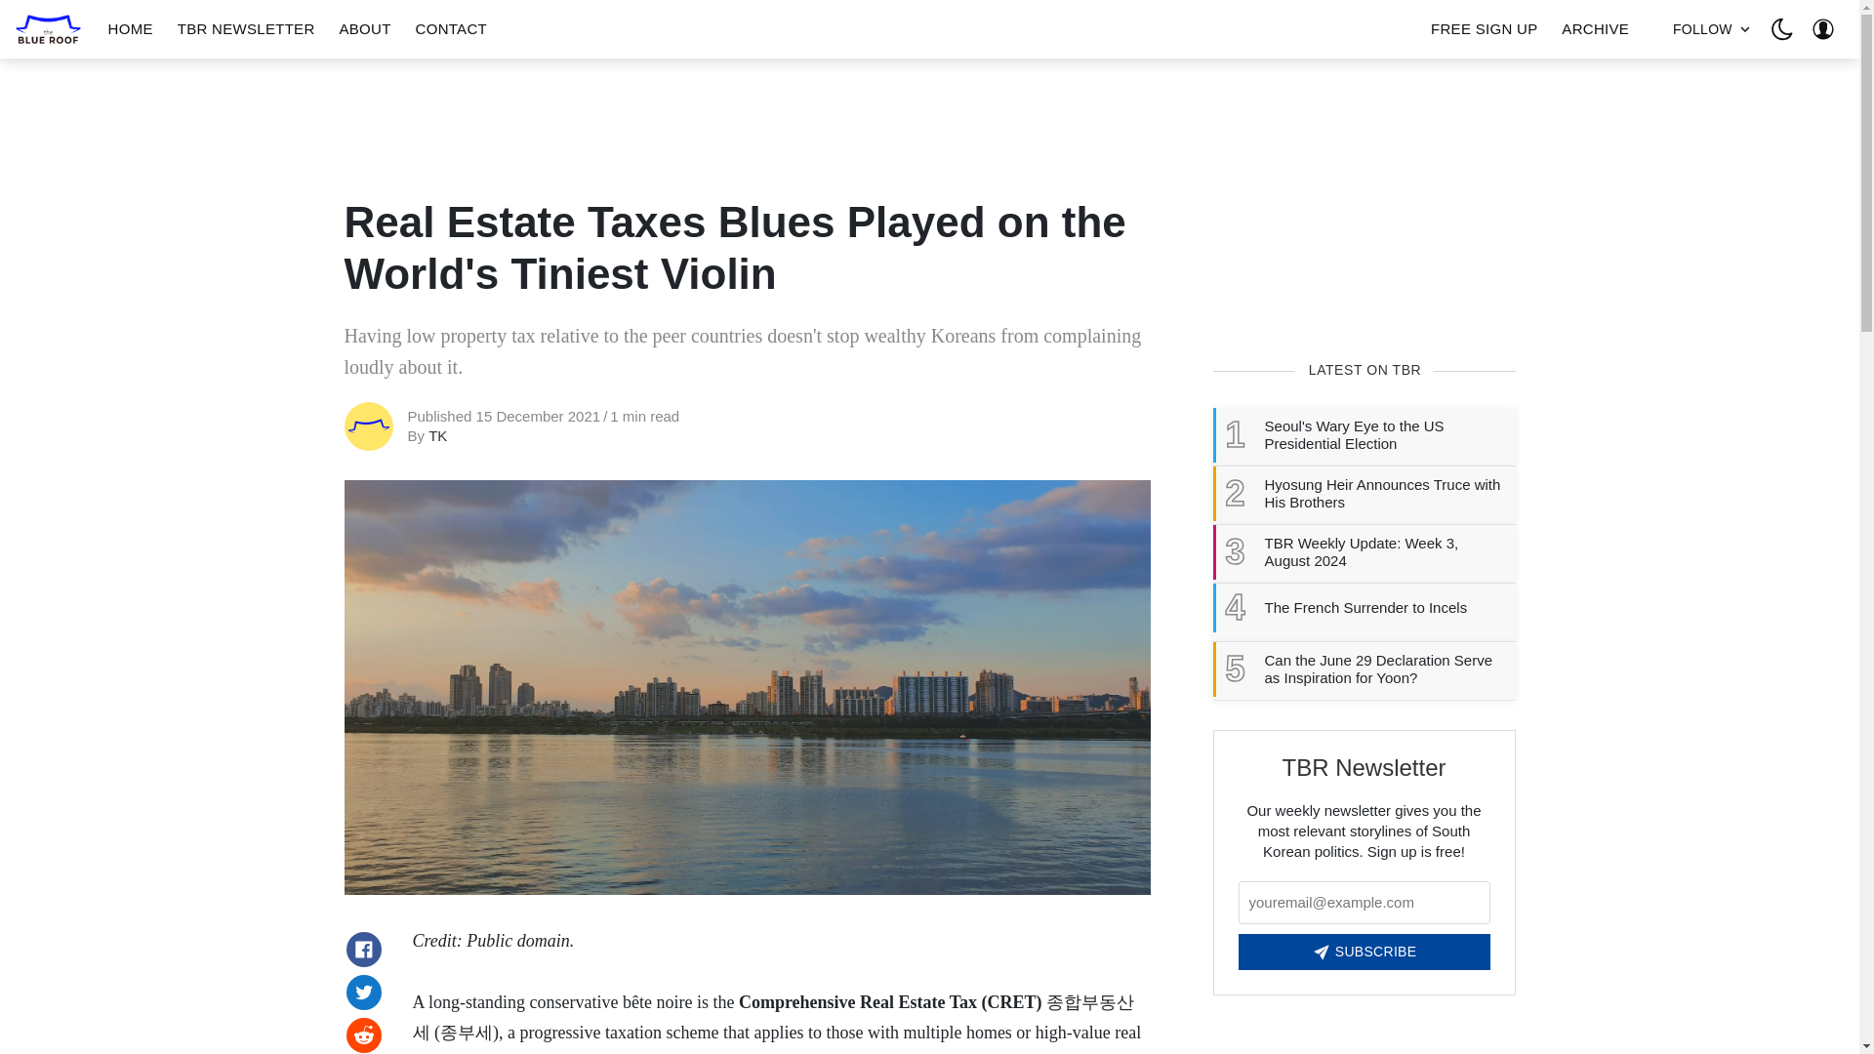 The image size is (1874, 1054). What do you see at coordinates (131, 29) in the screenshot?
I see `HOME` at bounding box center [131, 29].